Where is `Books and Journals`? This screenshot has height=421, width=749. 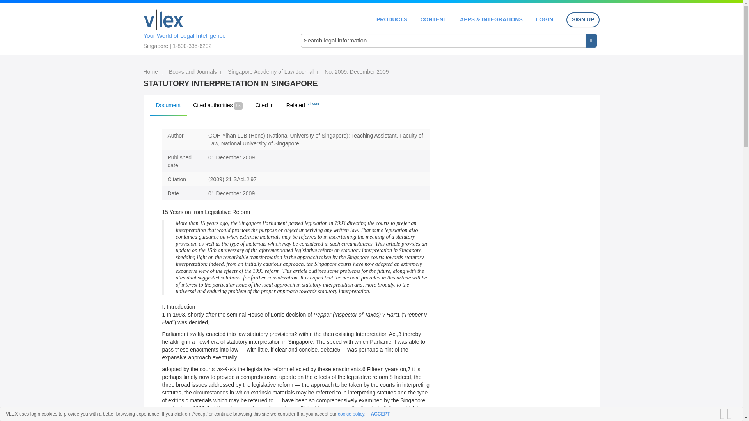
Books and Journals is located at coordinates (193, 72).